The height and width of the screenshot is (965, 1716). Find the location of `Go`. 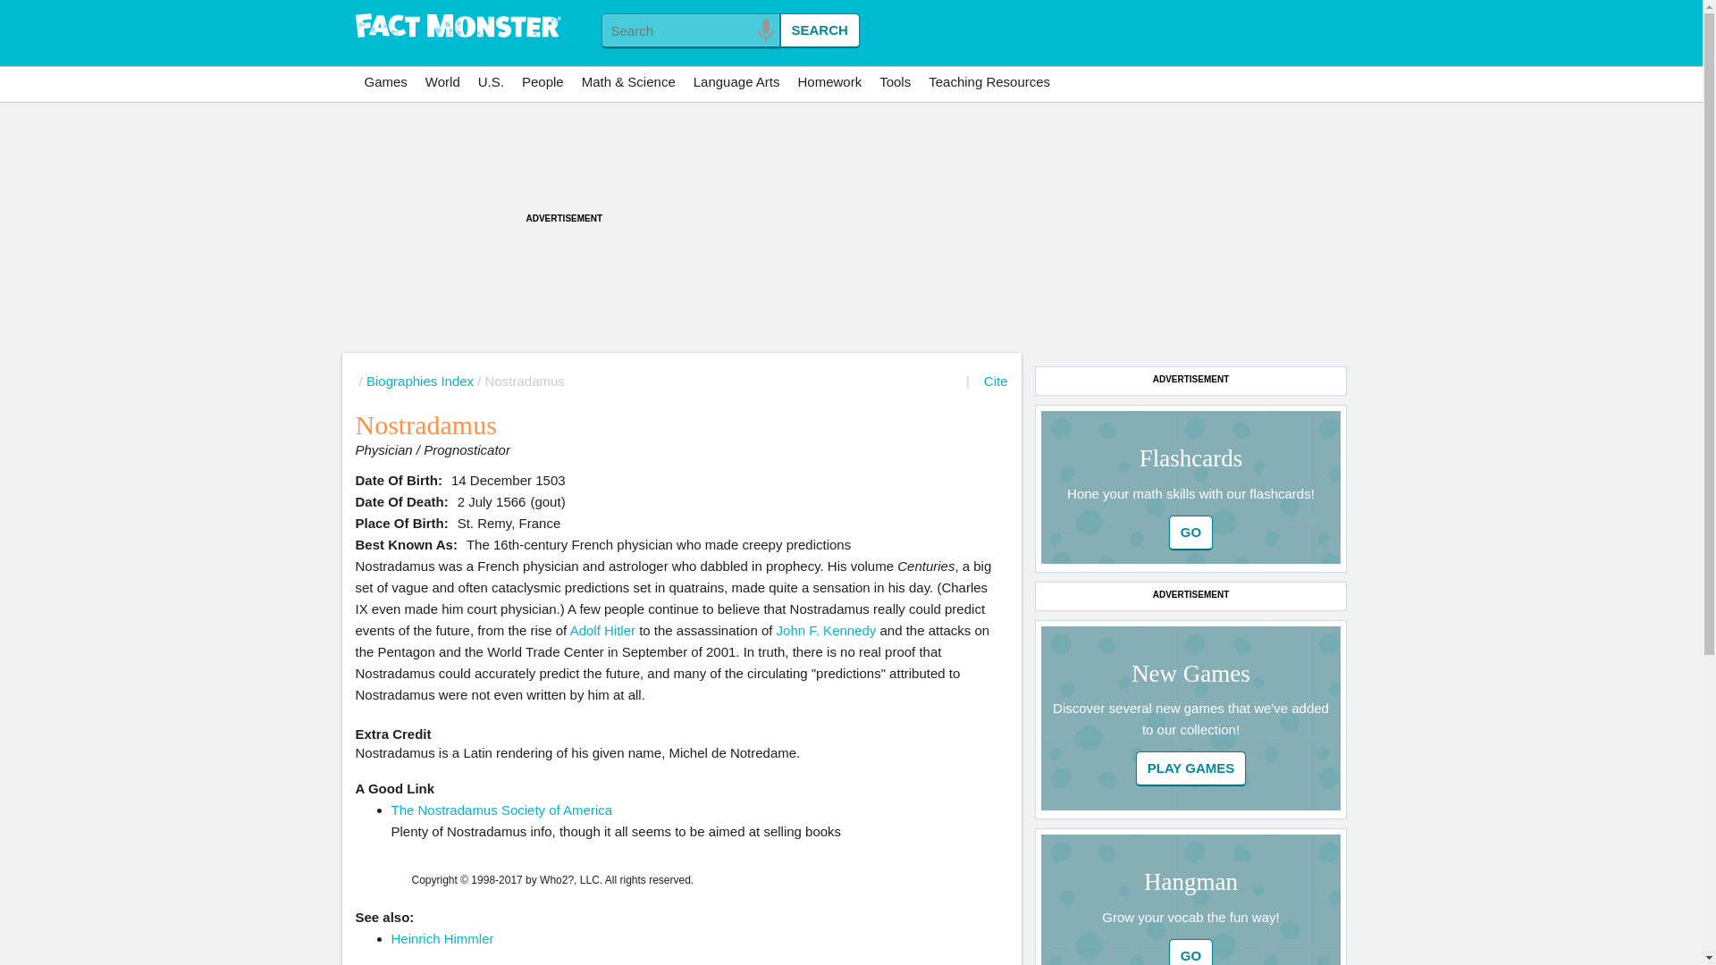

Go is located at coordinates (1190, 952).